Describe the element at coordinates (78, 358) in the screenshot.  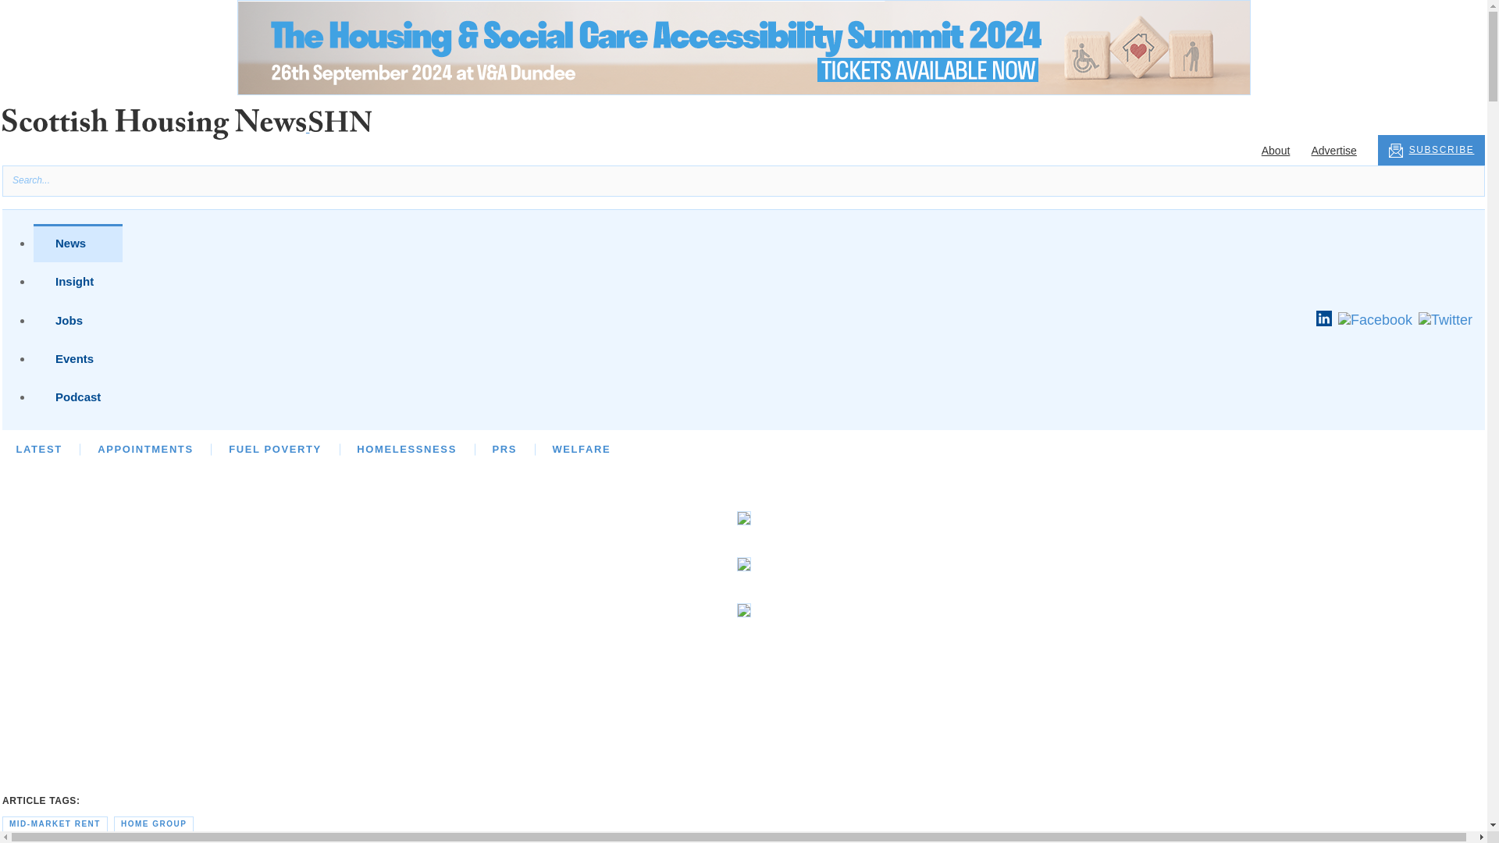
I see `Events` at that location.